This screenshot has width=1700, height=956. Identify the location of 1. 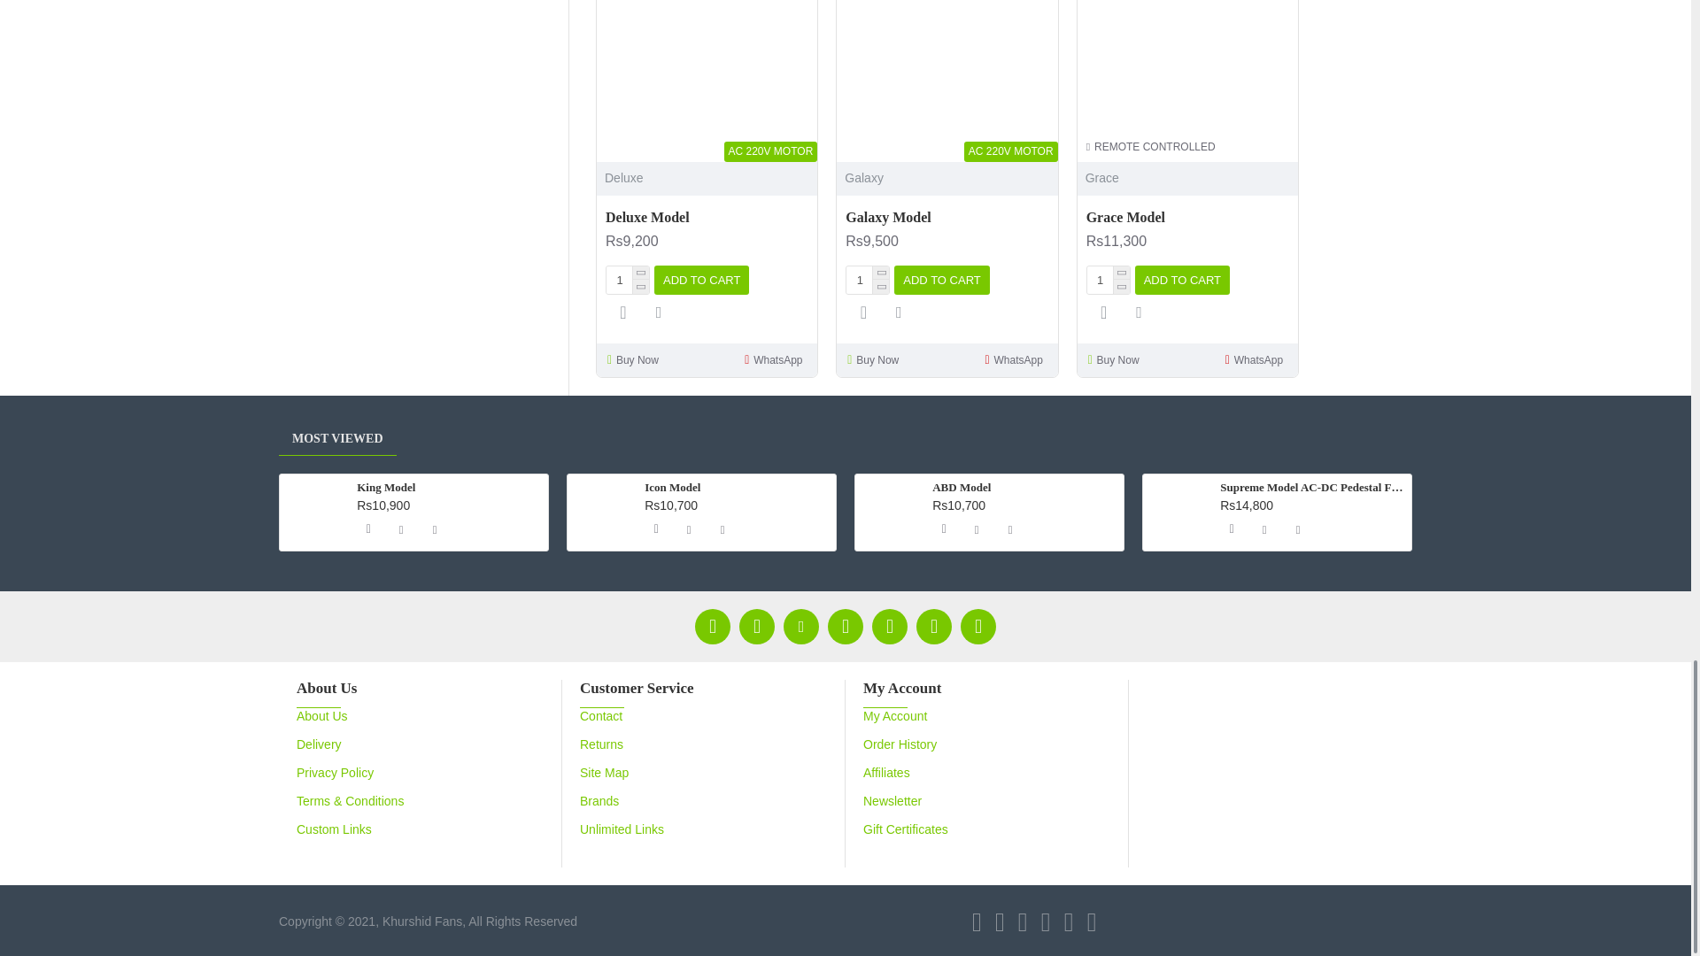
(868, 280).